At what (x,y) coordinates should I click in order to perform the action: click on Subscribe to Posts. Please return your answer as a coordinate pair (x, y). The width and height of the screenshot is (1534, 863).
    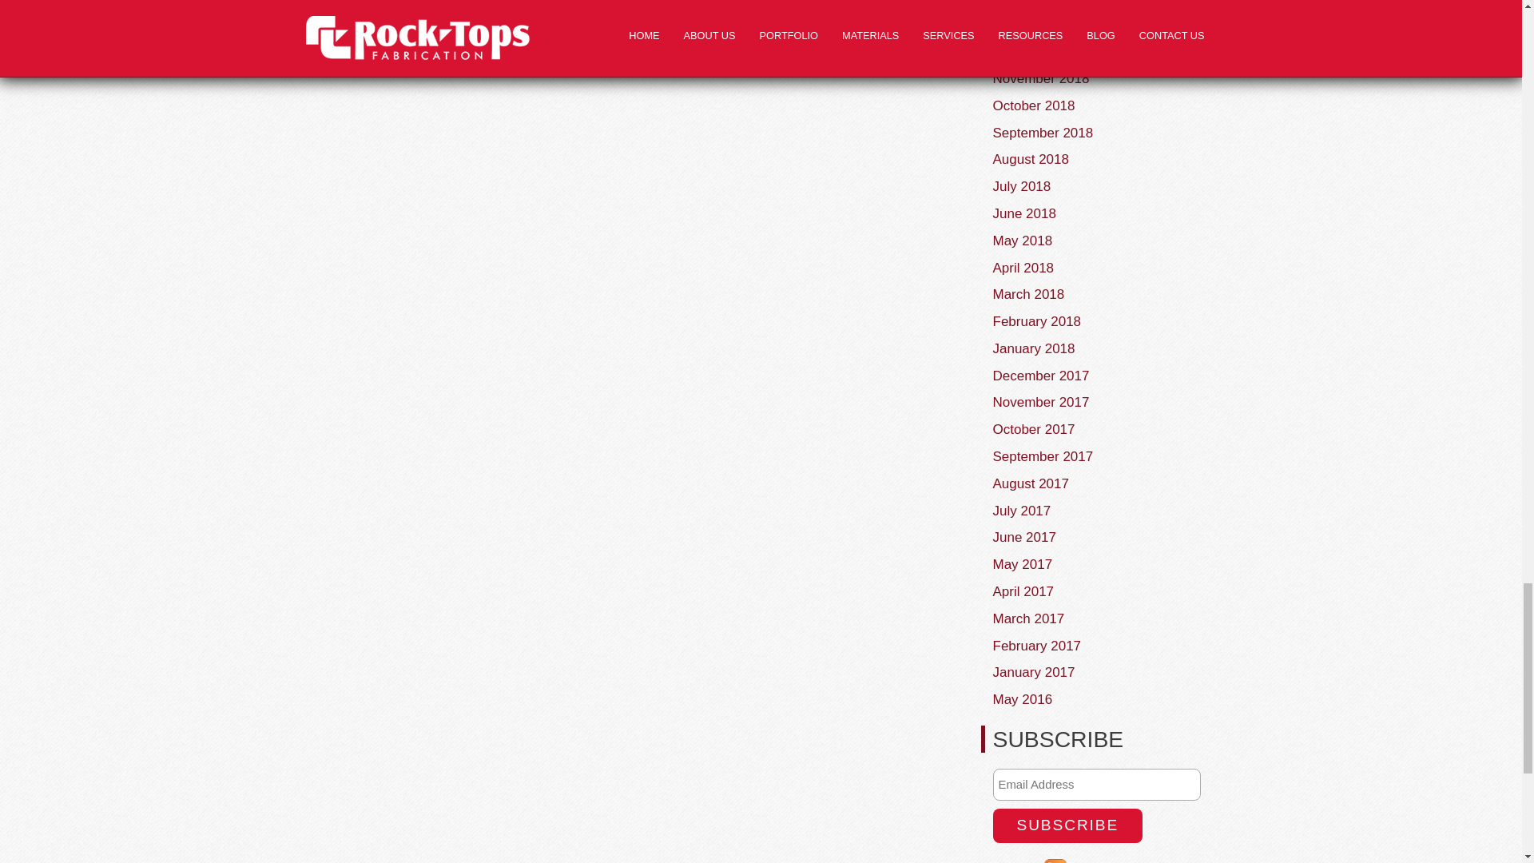
    Looking at the image, I should click on (1058, 861).